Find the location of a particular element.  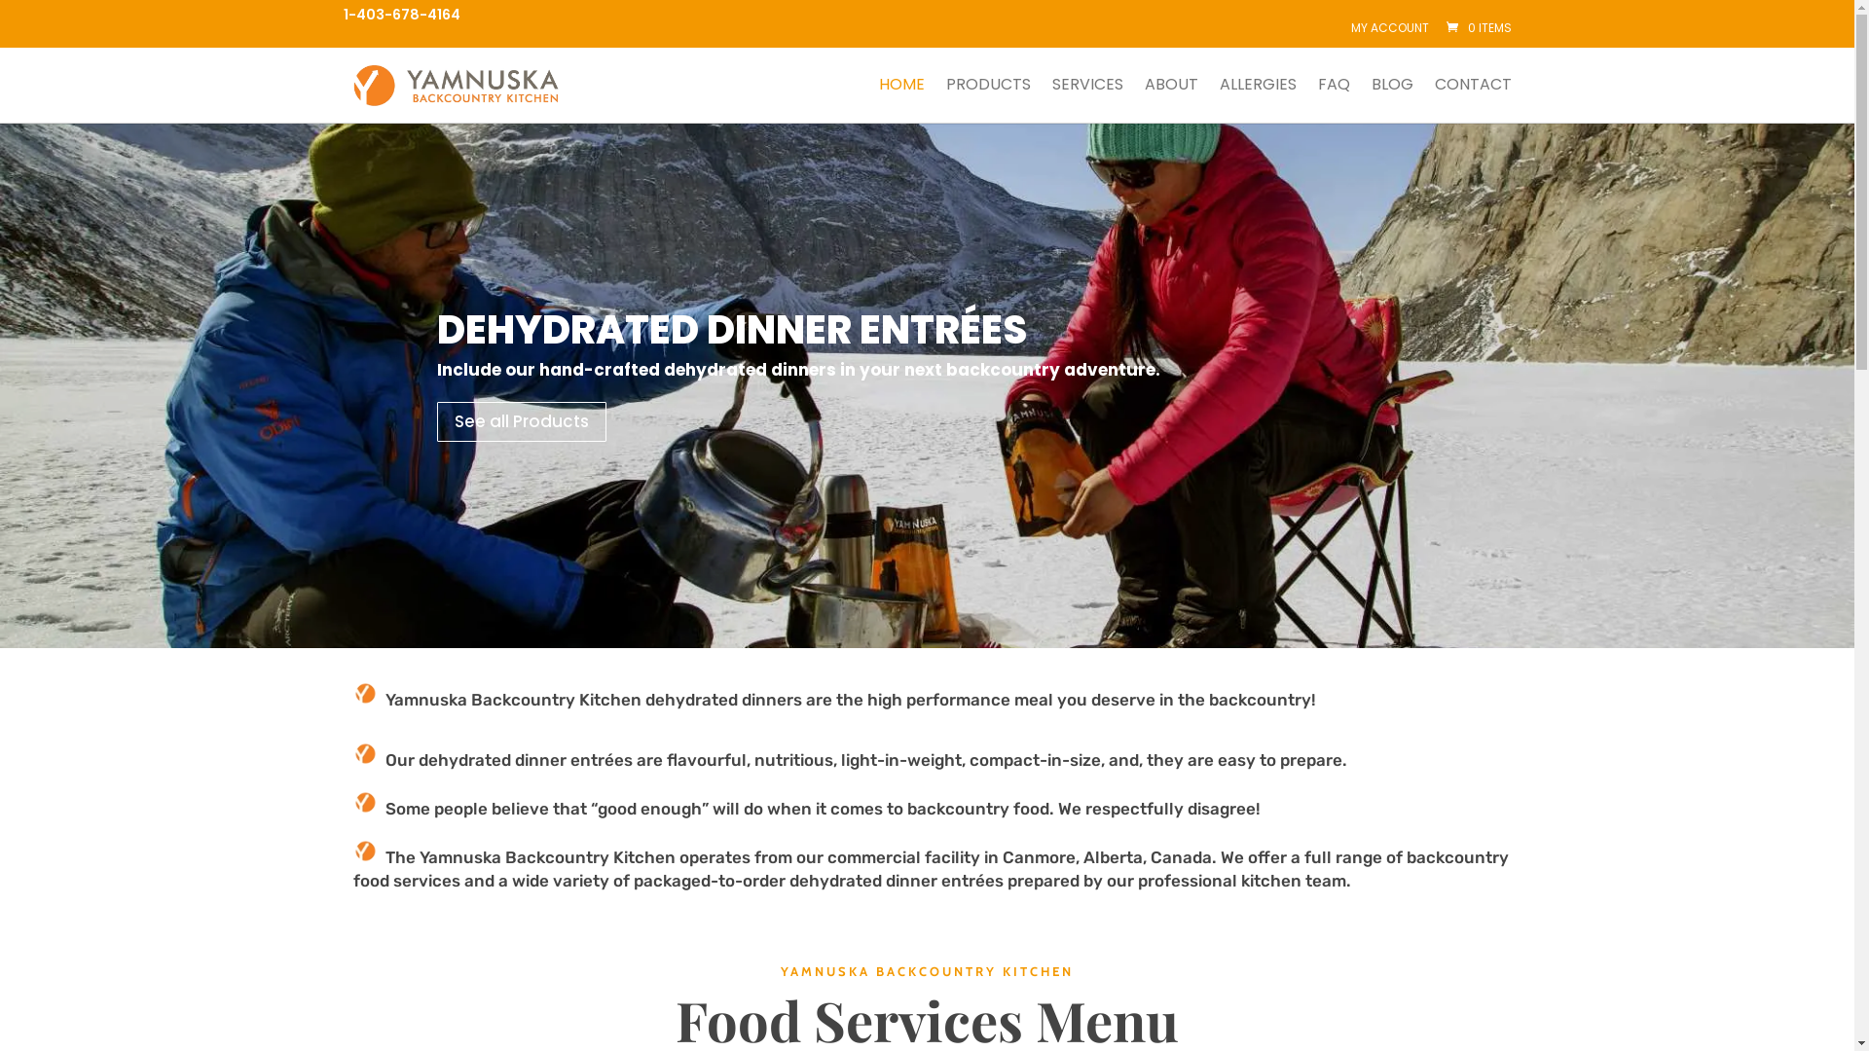

CONTACT is located at coordinates (1474, 99).